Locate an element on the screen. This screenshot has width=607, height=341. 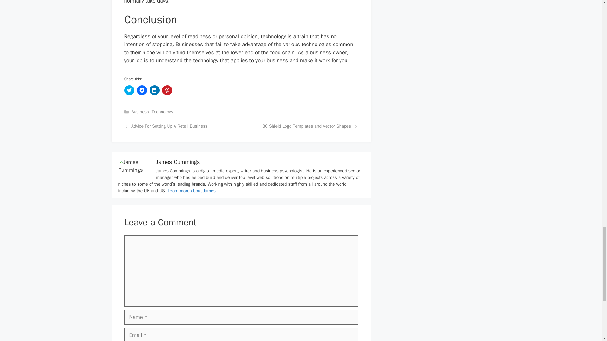
Click to share on LinkedIn is located at coordinates (154, 90).